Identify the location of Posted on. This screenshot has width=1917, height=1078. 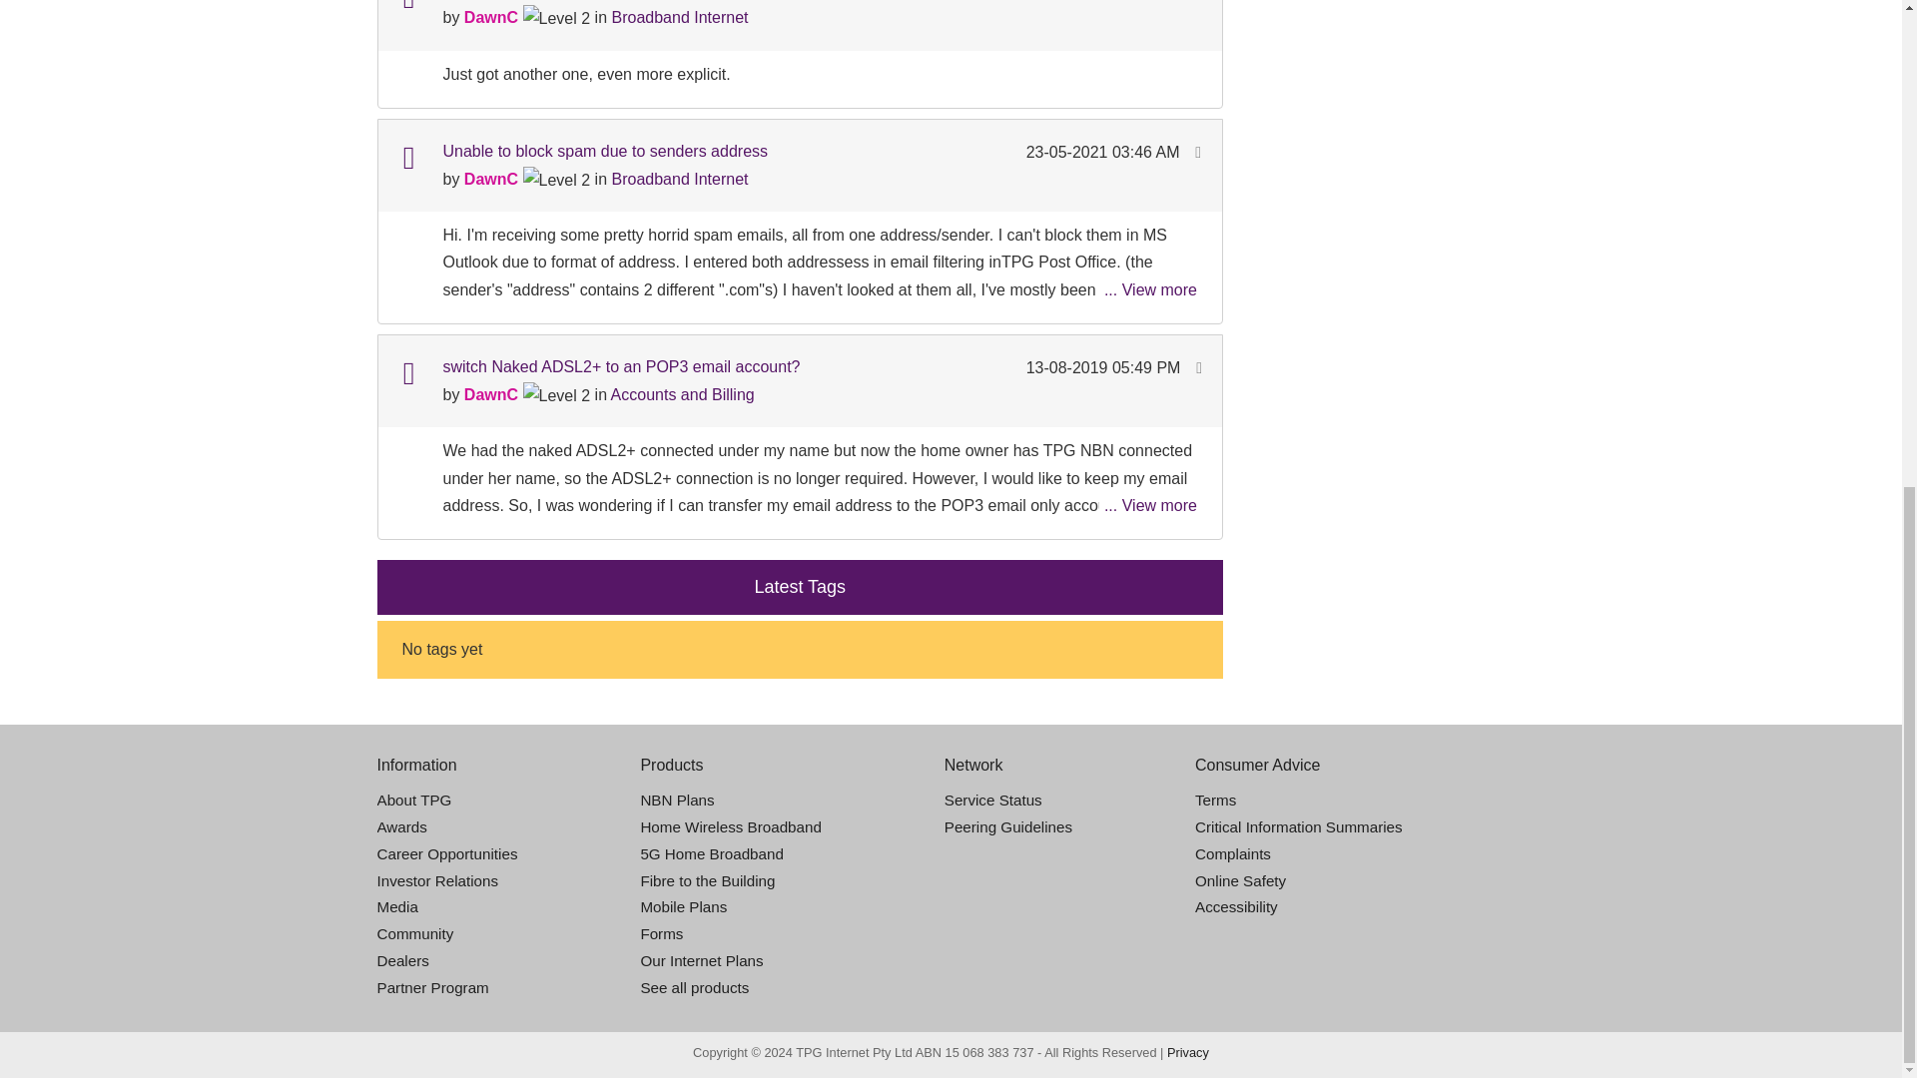
(1104, 2).